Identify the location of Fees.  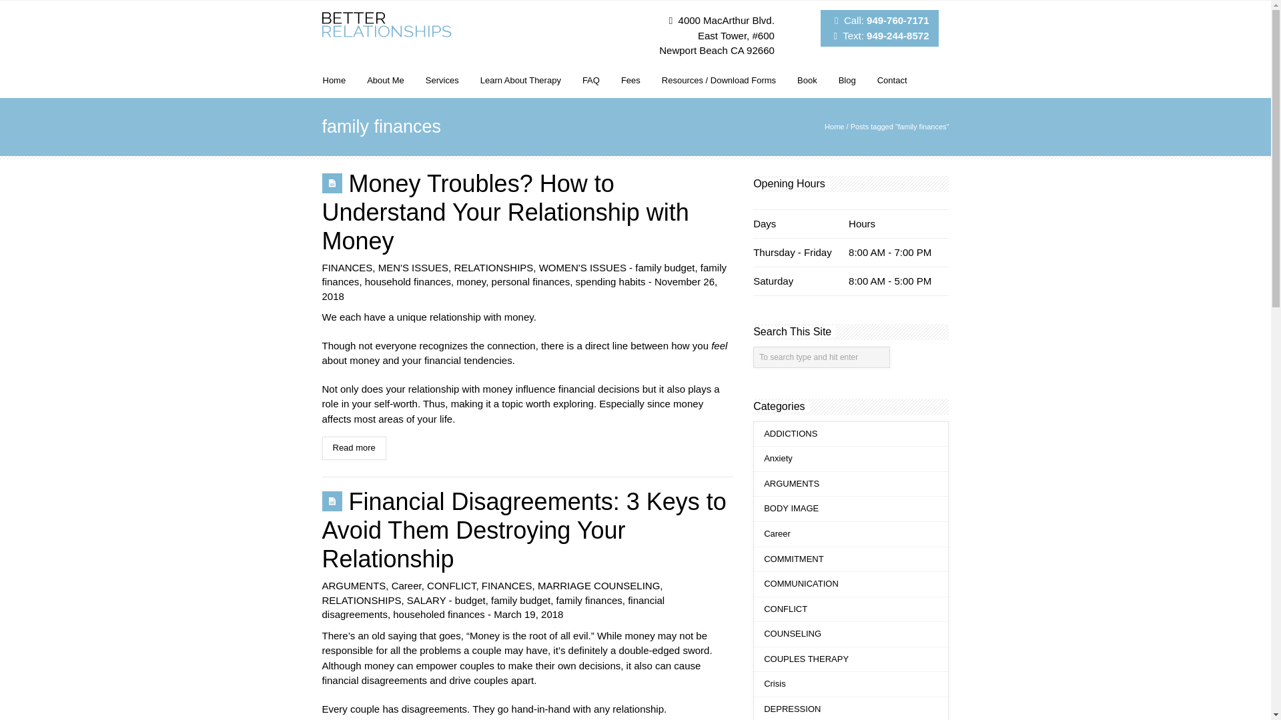
(630, 79).